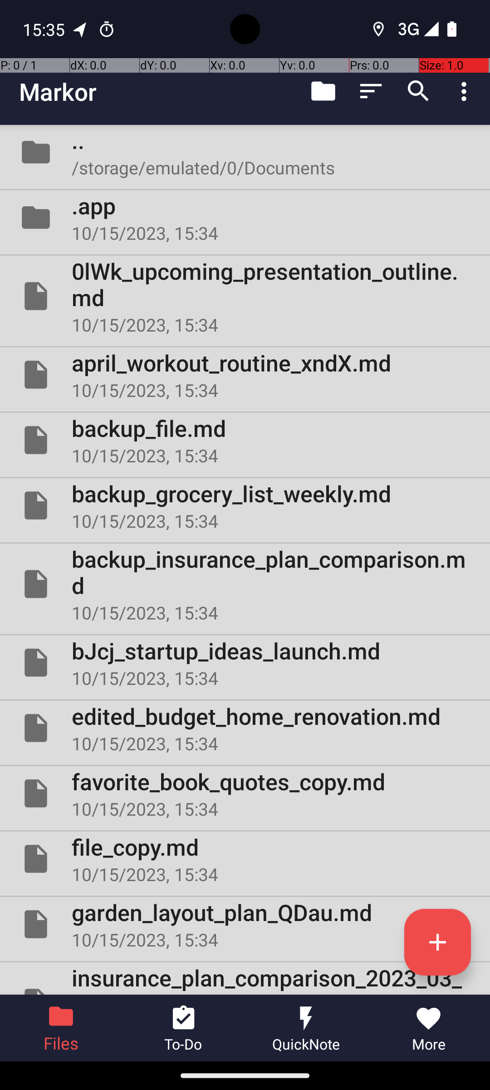  What do you see at coordinates (245, 218) in the screenshot?
I see `Folder .app ` at bounding box center [245, 218].